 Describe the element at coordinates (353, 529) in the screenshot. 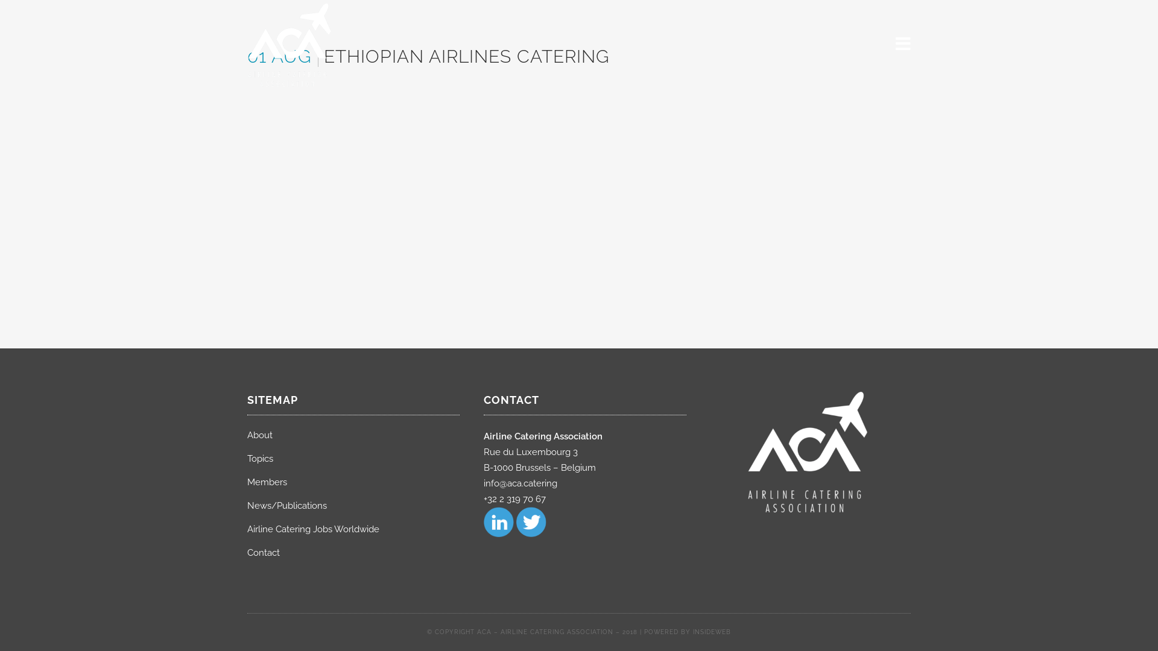

I see `Airline Catering Jobs Worldwide` at that location.